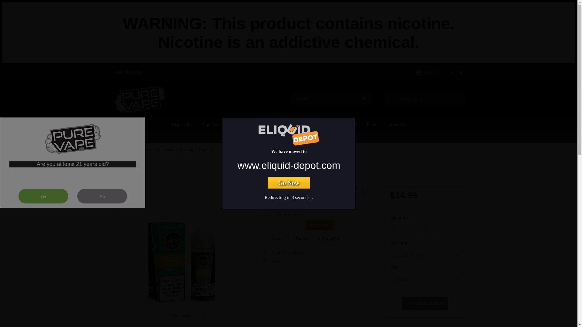 This screenshot has width=582, height=327. I want to click on View my shopping cart, so click(425, 99).